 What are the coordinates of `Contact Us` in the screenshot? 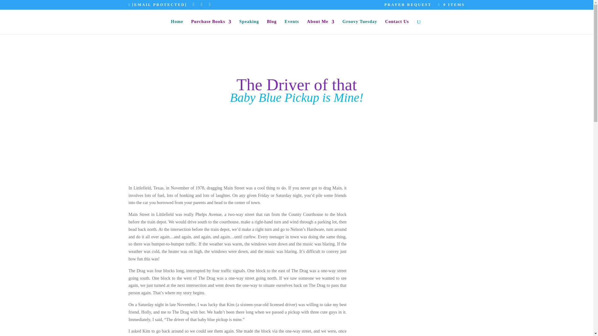 It's located at (397, 27).